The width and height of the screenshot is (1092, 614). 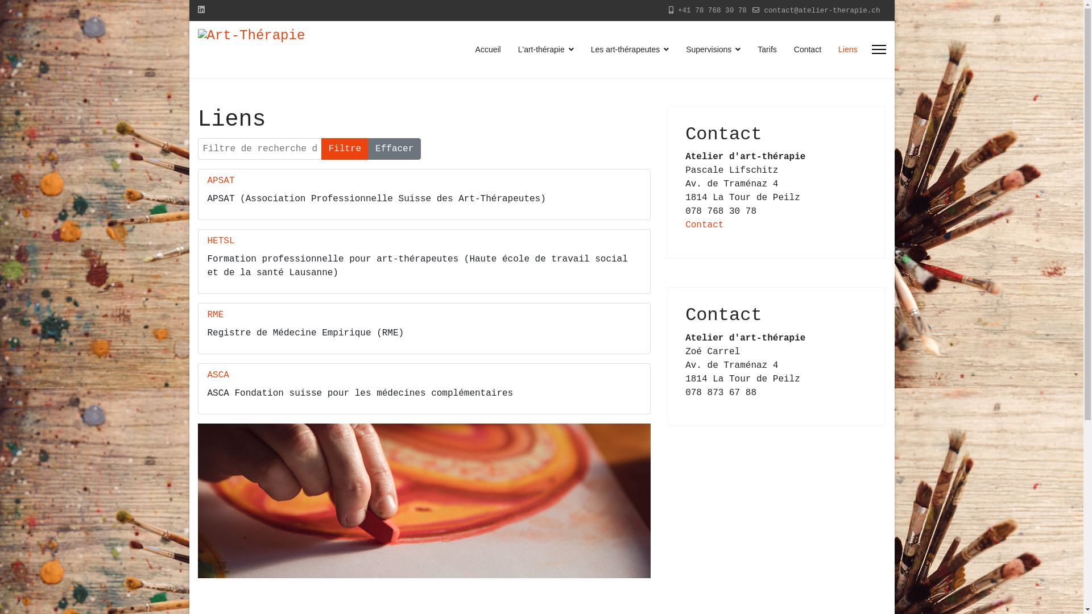 What do you see at coordinates (215, 315) in the screenshot?
I see `RME` at bounding box center [215, 315].